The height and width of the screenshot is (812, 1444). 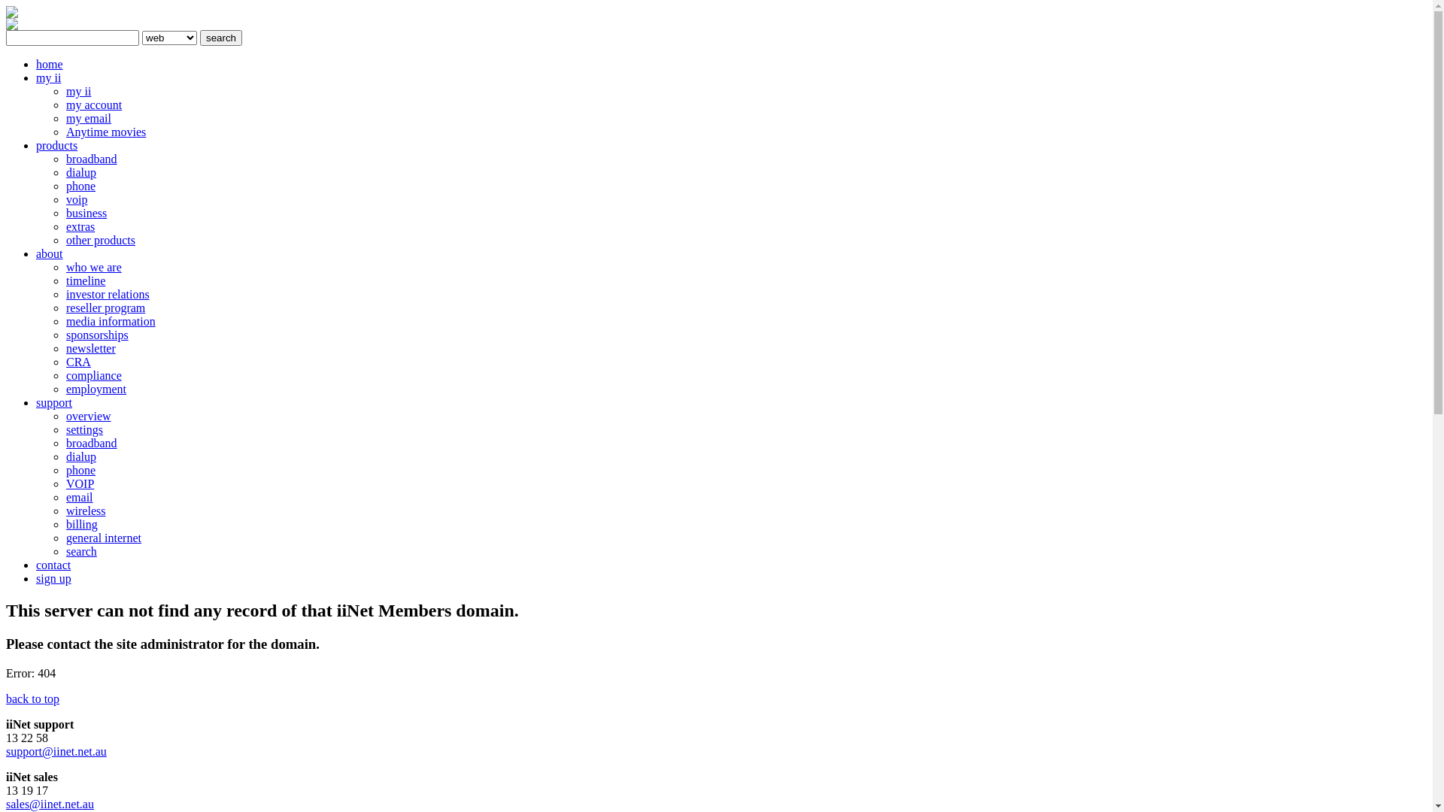 I want to click on dialup, so click(x=81, y=457).